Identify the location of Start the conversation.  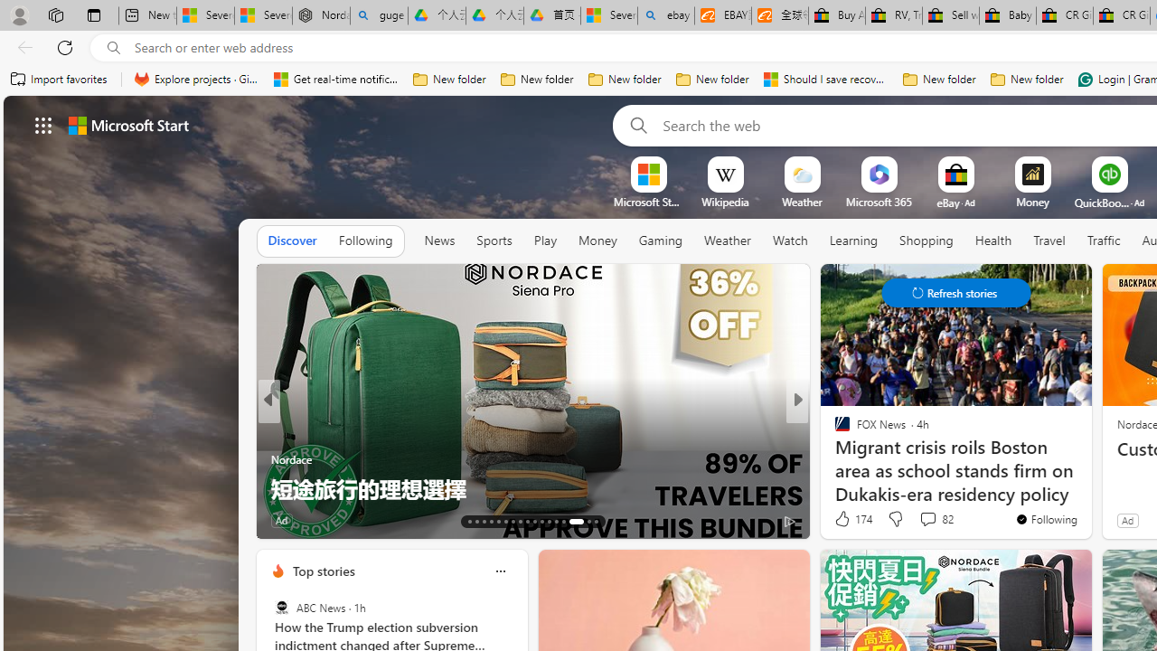
(902, 519).